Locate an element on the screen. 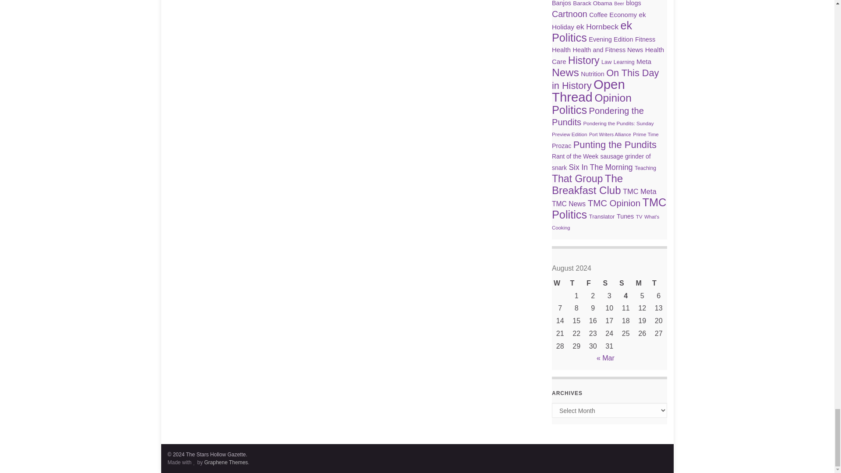 Image resolution: width=841 pixels, height=473 pixels. Tuesday is located at coordinates (658, 283).